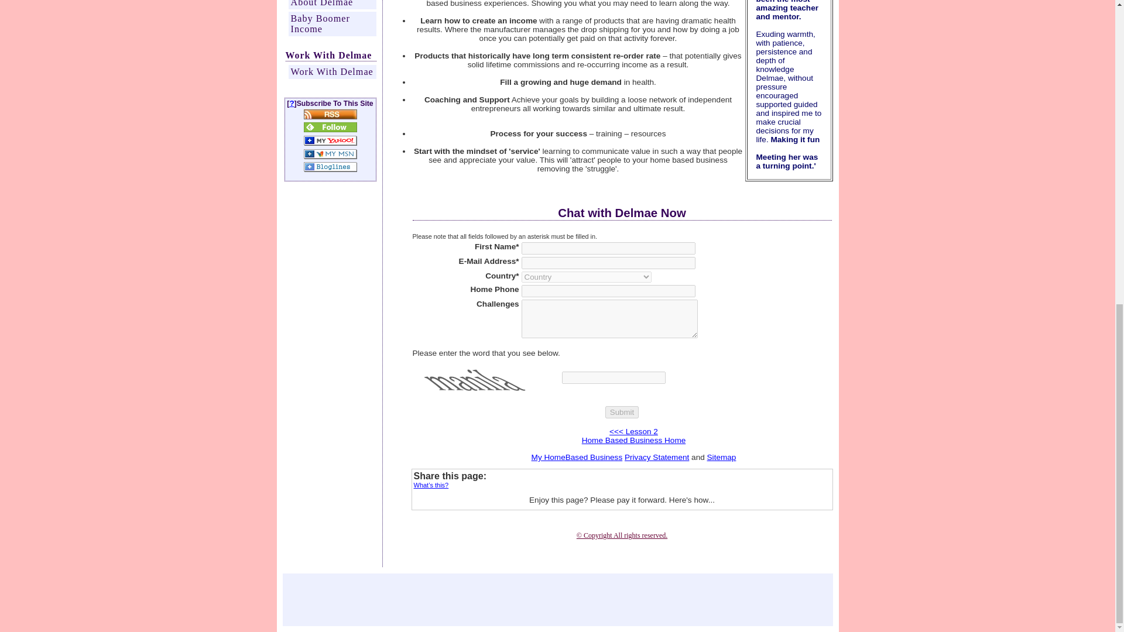 Image resolution: width=1124 pixels, height=632 pixels. I want to click on My HomeBased Business, so click(577, 458).